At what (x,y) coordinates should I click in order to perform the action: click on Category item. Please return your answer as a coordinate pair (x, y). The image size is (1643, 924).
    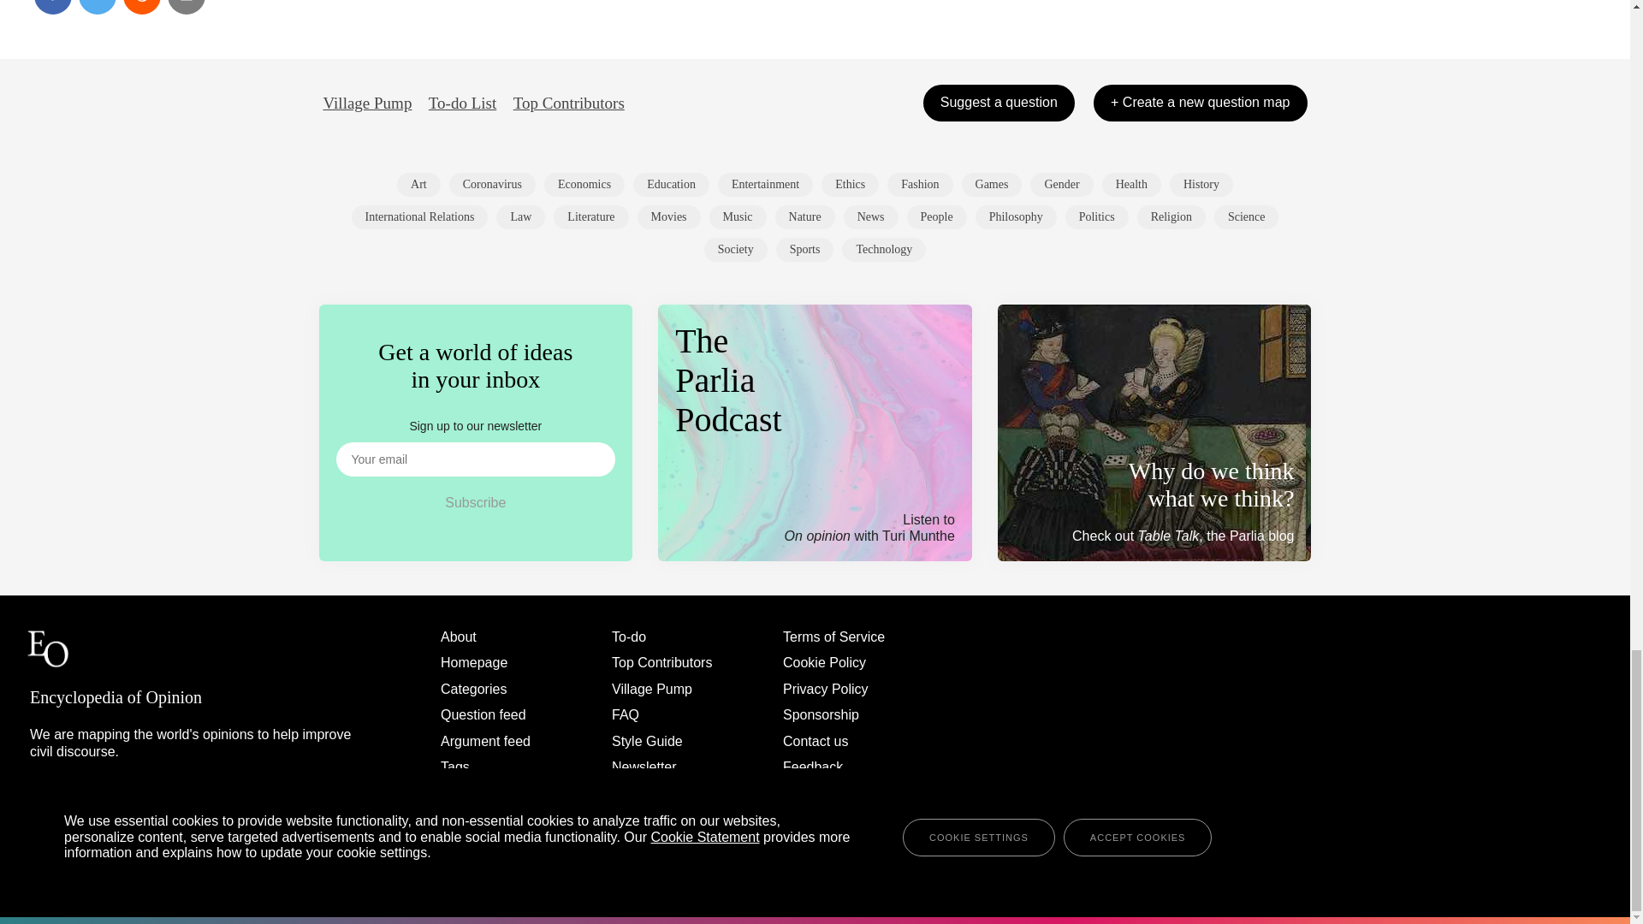
    Looking at the image, I should click on (418, 185).